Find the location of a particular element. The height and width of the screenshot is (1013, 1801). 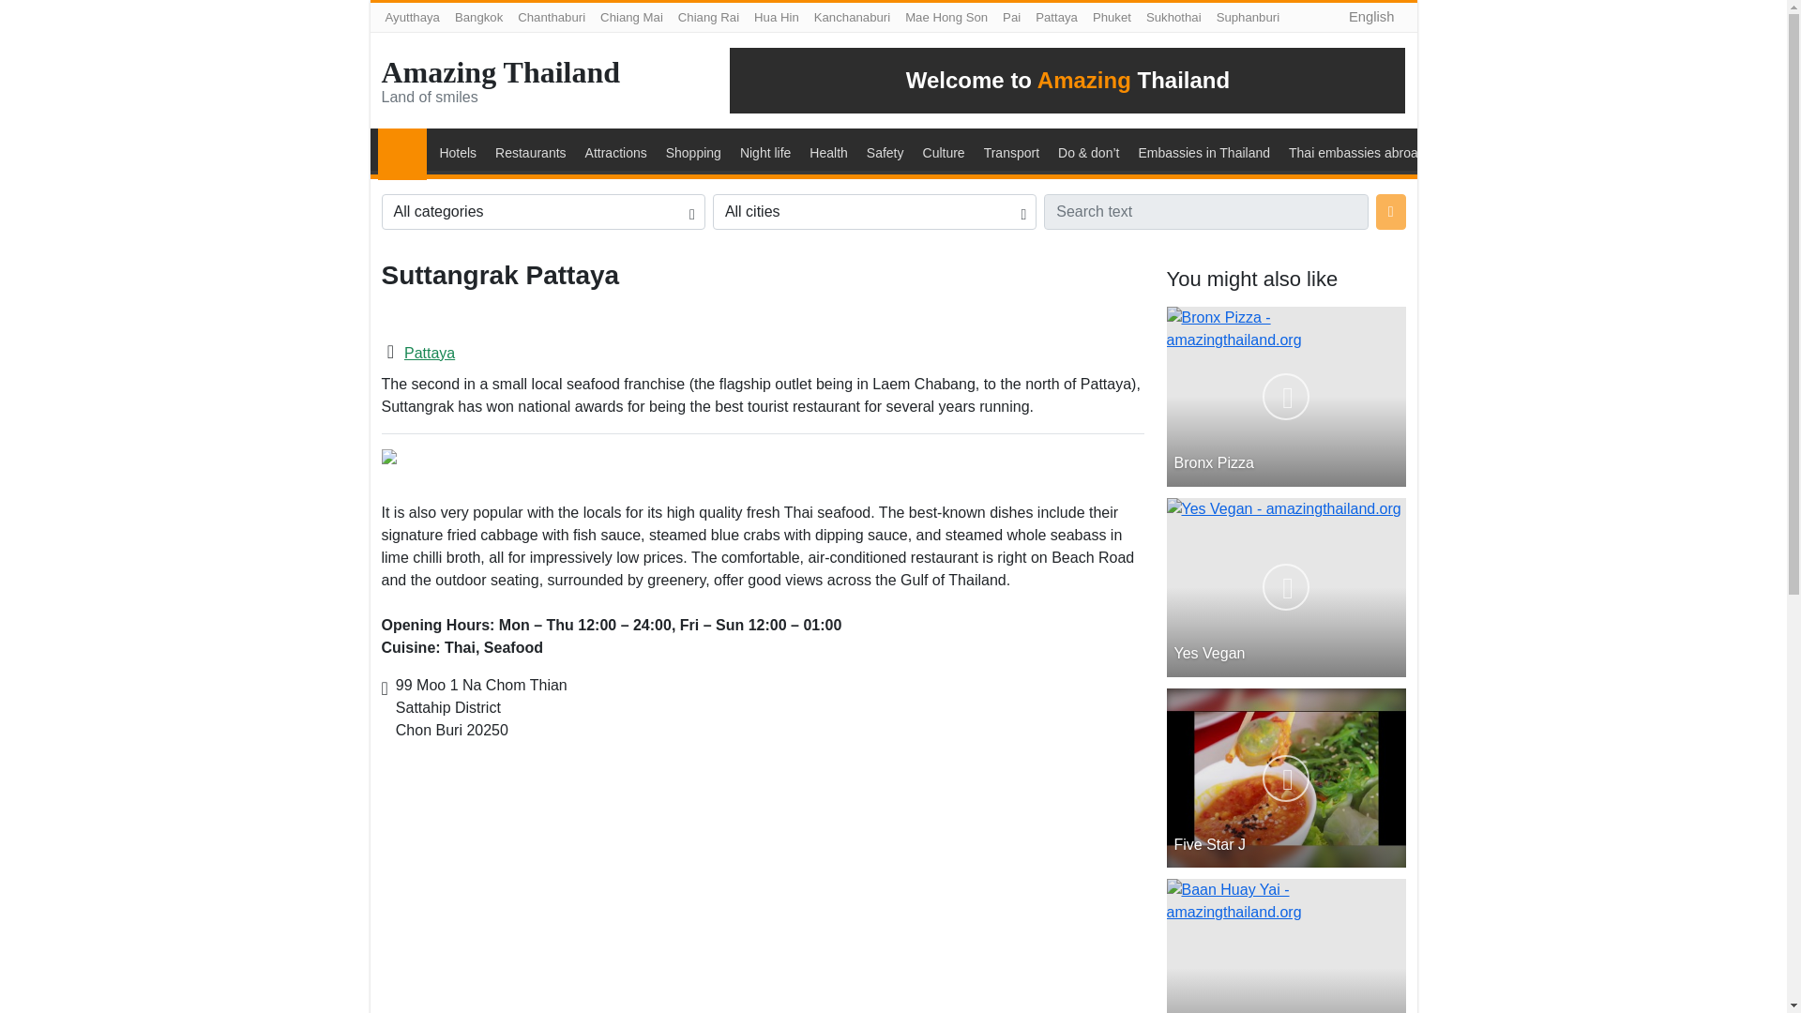

Sukhothai is located at coordinates (1173, 17).